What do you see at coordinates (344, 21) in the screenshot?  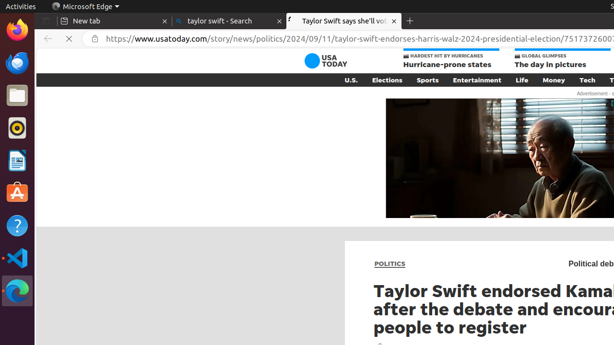 I see `Taylor Swift says she'll vote for Harris, Walz in 2024 election` at bounding box center [344, 21].